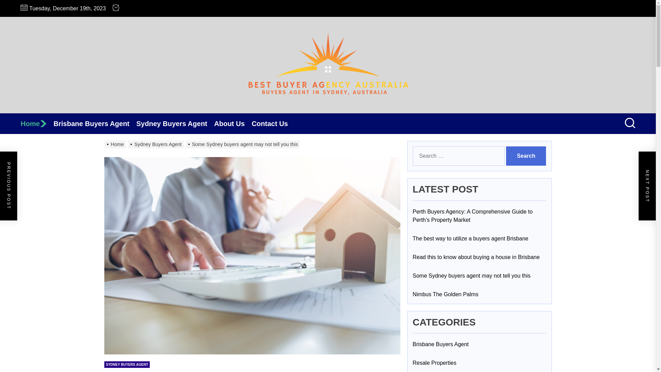  Describe the element at coordinates (175, 123) in the screenshot. I see `Sydney Buyers Agent` at that location.